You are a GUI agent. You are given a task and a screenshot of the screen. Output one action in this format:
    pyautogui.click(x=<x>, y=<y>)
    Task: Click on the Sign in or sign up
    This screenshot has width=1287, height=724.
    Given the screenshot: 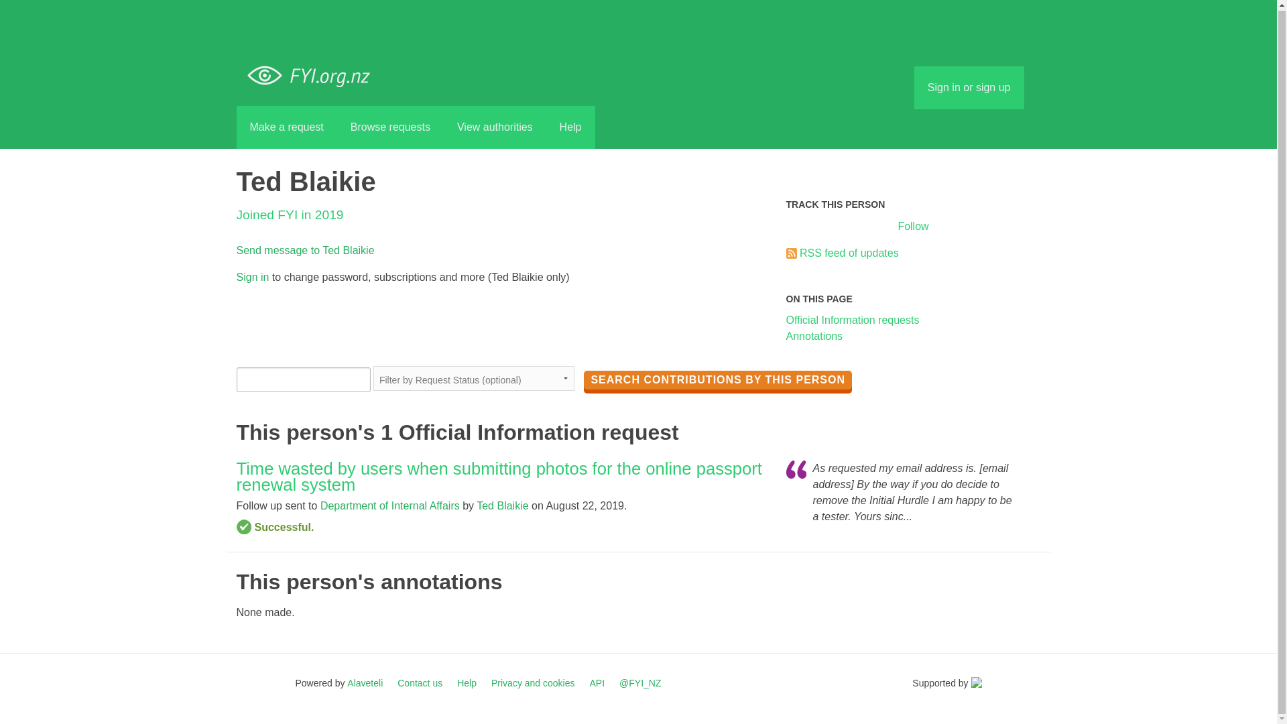 What is the action you would take?
    pyautogui.click(x=969, y=88)
    